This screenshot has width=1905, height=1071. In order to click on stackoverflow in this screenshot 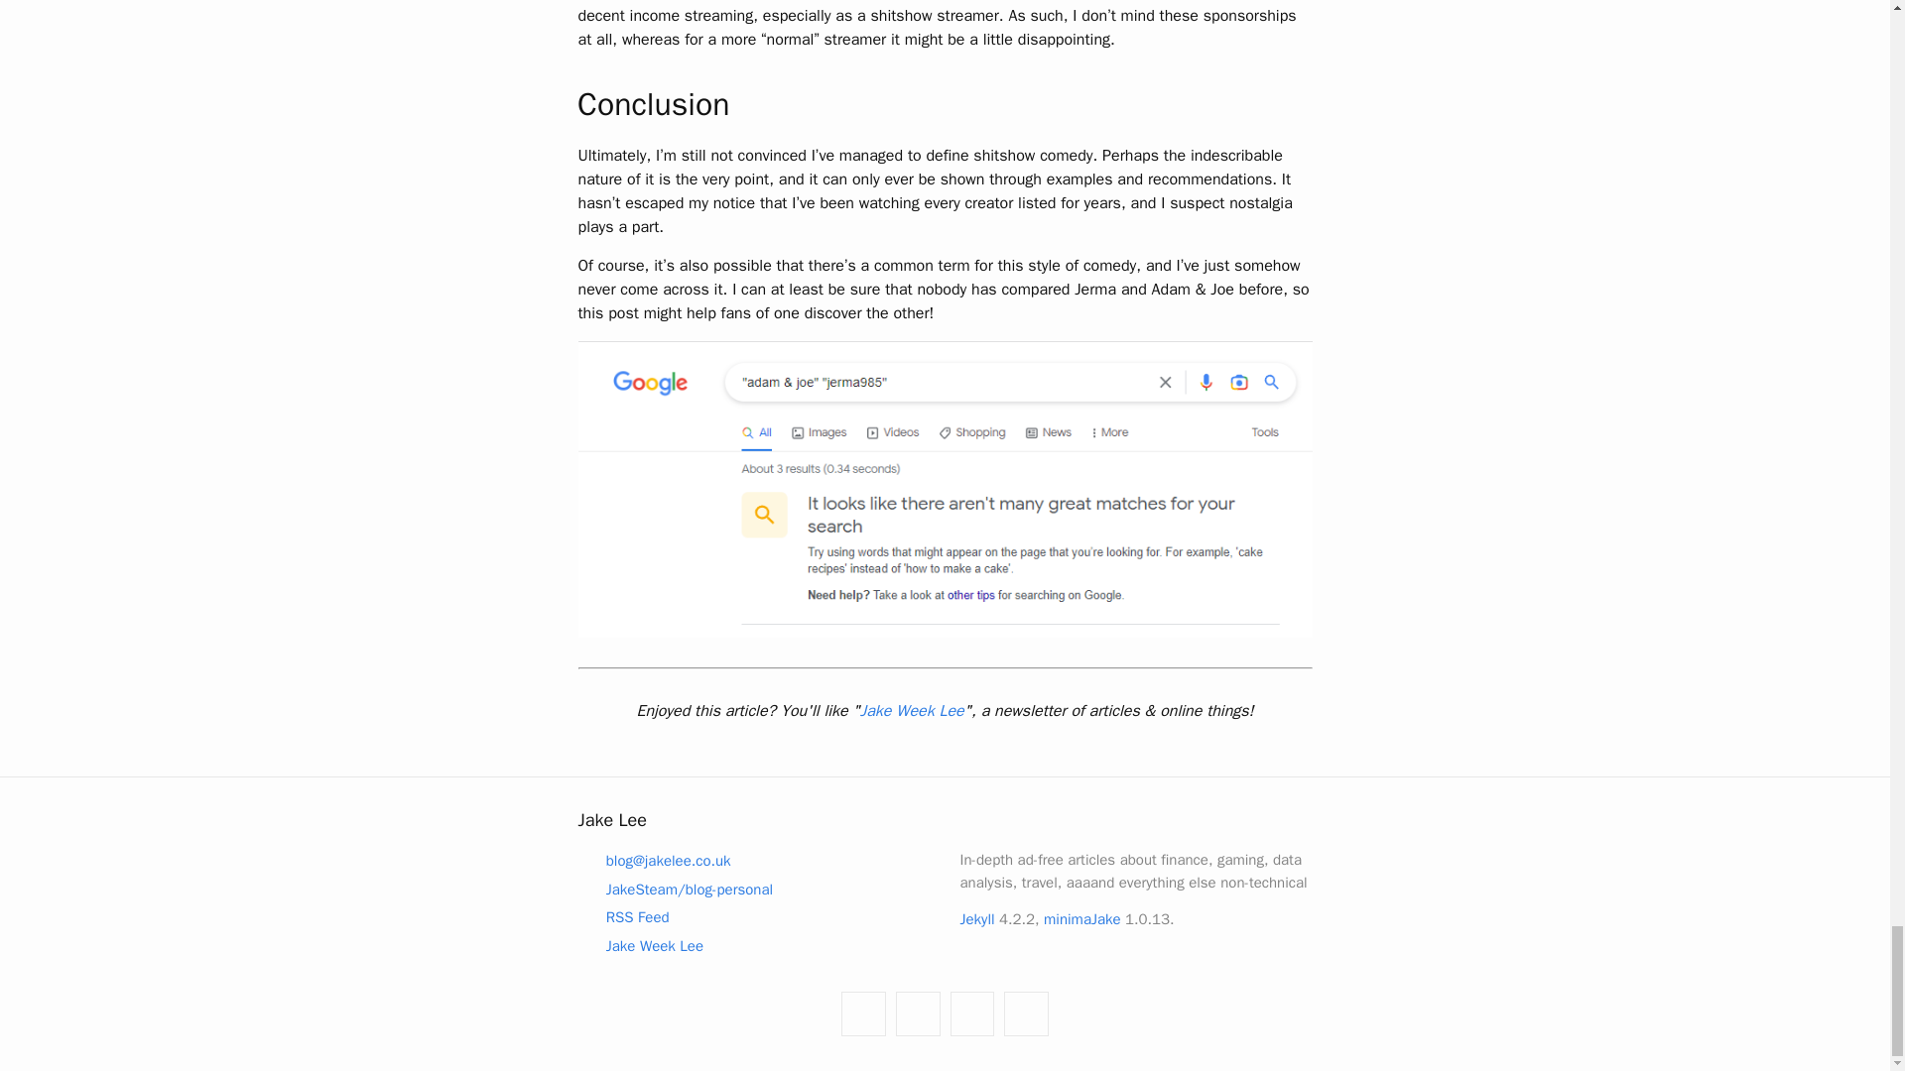, I will do `click(972, 1013)`.